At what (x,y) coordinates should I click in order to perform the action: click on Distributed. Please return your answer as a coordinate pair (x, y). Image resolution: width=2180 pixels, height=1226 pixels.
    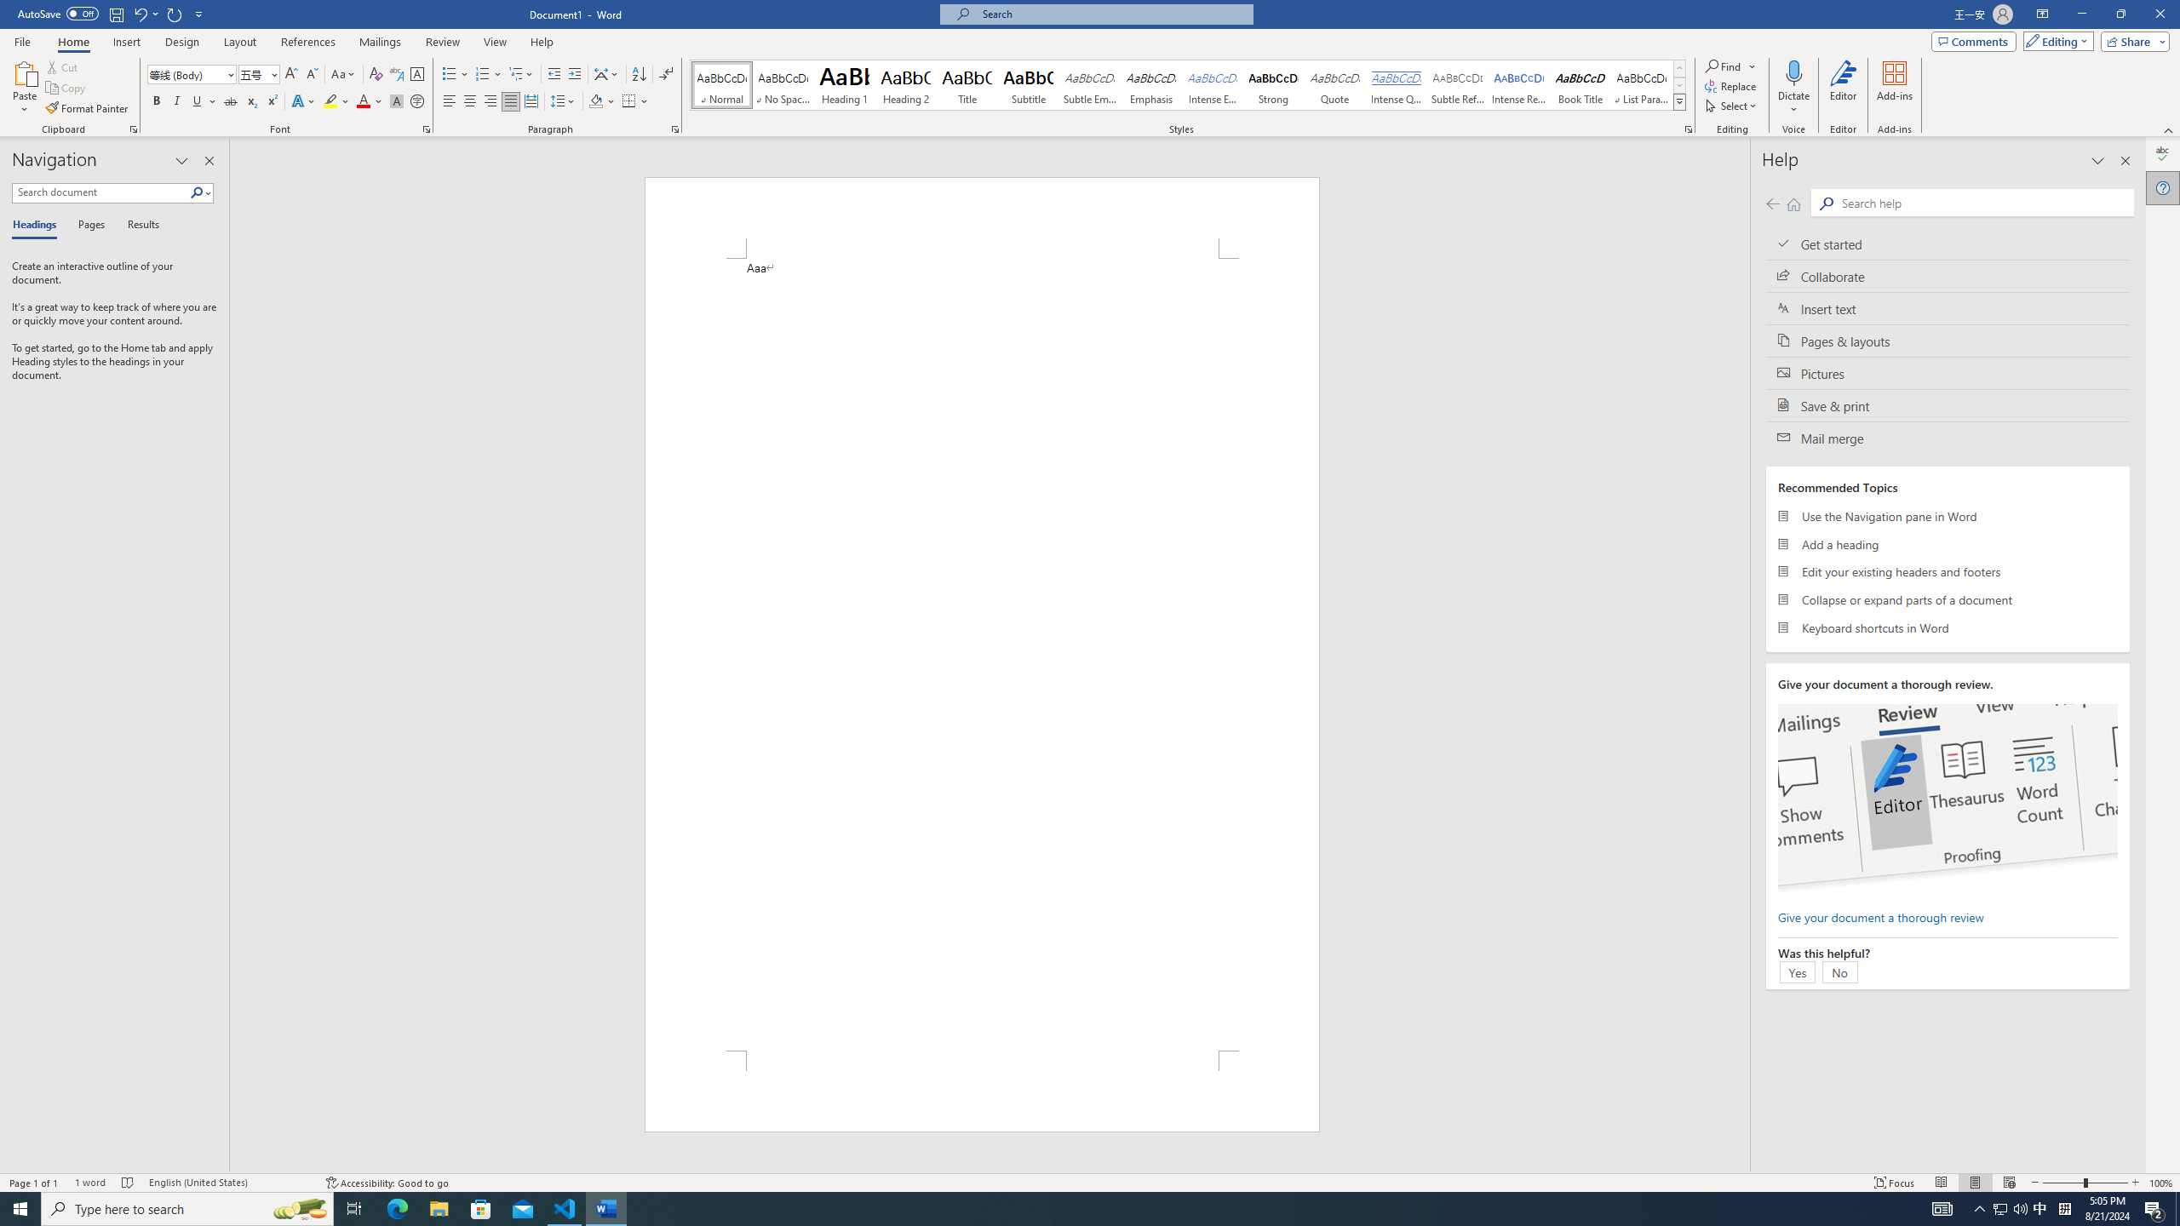
    Looking at the image, I should click on (530, 102).